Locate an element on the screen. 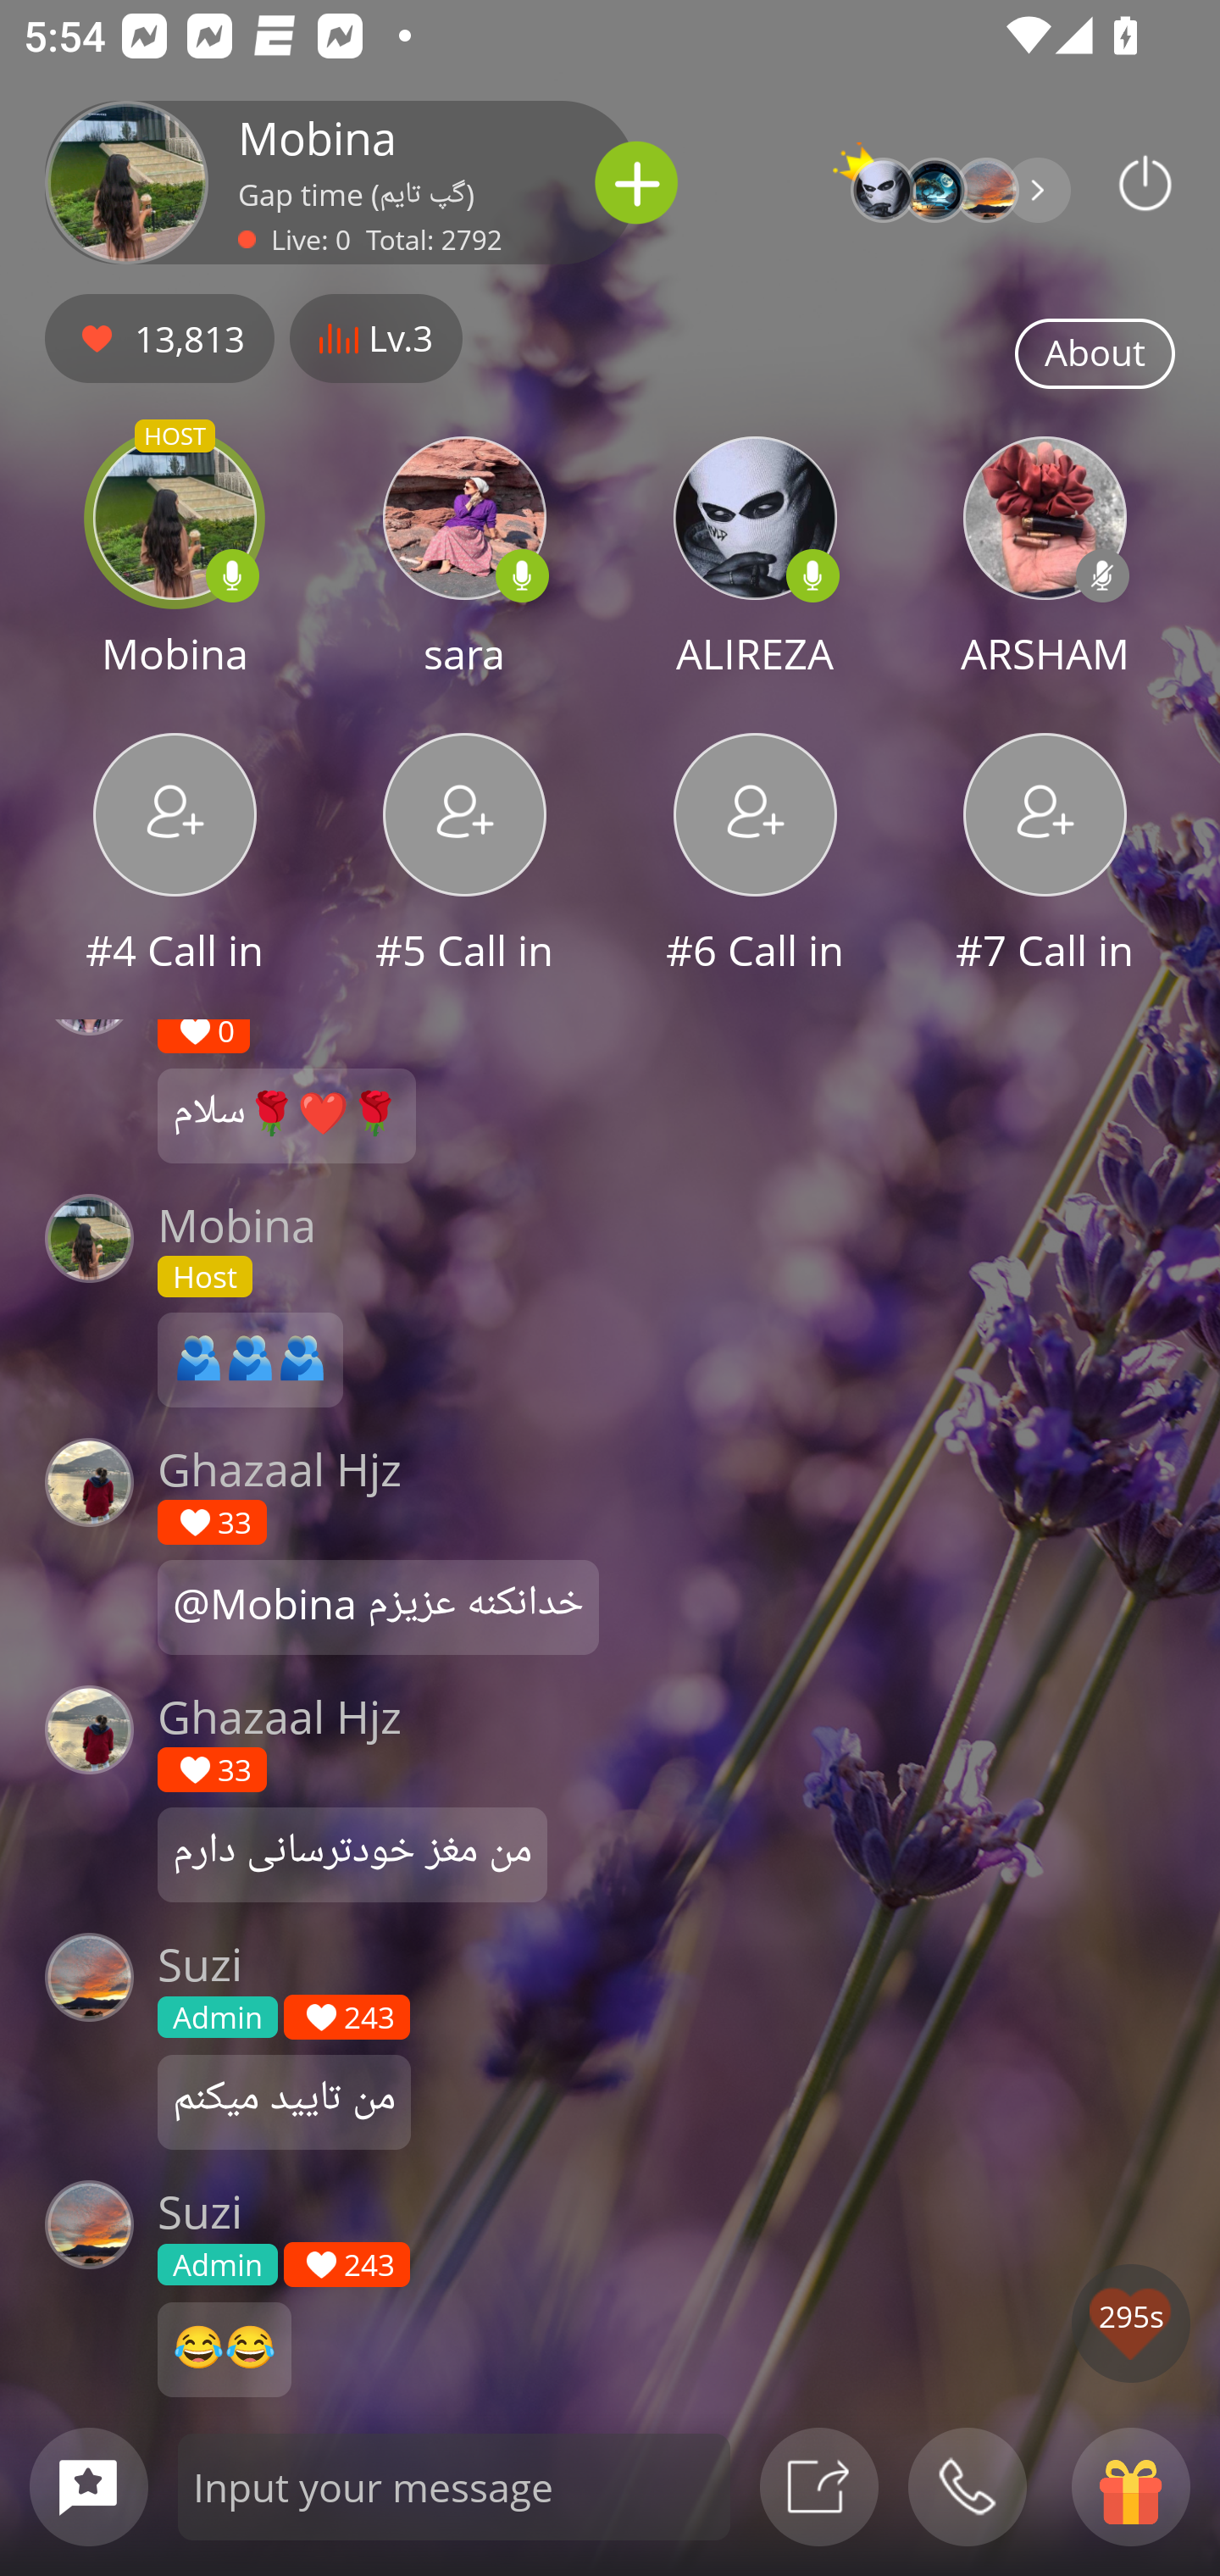 Image resolution: width=1220 pixels, height=2576 pixels. #5 Call in is located at coordinates (464, 856).